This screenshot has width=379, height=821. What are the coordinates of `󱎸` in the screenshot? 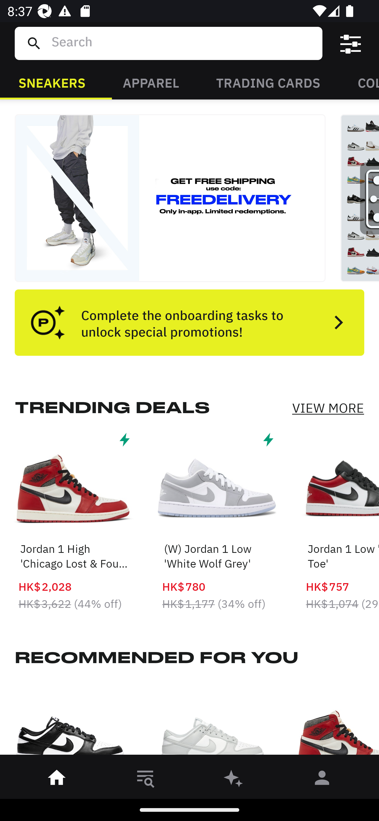 It's located at (145, 779).